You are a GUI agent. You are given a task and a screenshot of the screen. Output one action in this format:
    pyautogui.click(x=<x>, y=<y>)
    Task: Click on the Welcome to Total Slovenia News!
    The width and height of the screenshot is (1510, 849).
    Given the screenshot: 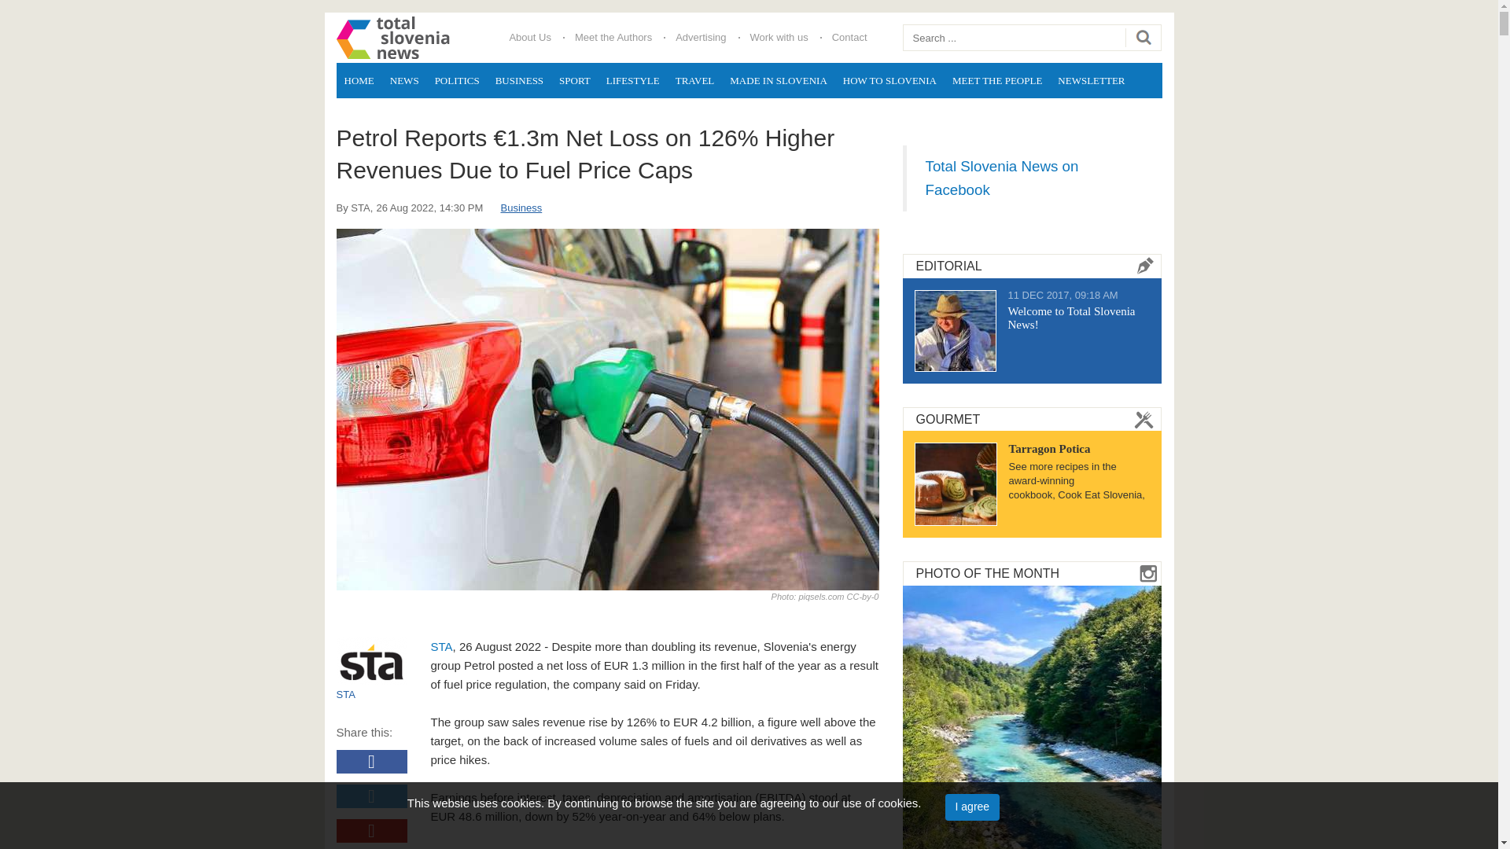 What is the action you would take?
    pyautogui.click(x=1071, y=318)
    